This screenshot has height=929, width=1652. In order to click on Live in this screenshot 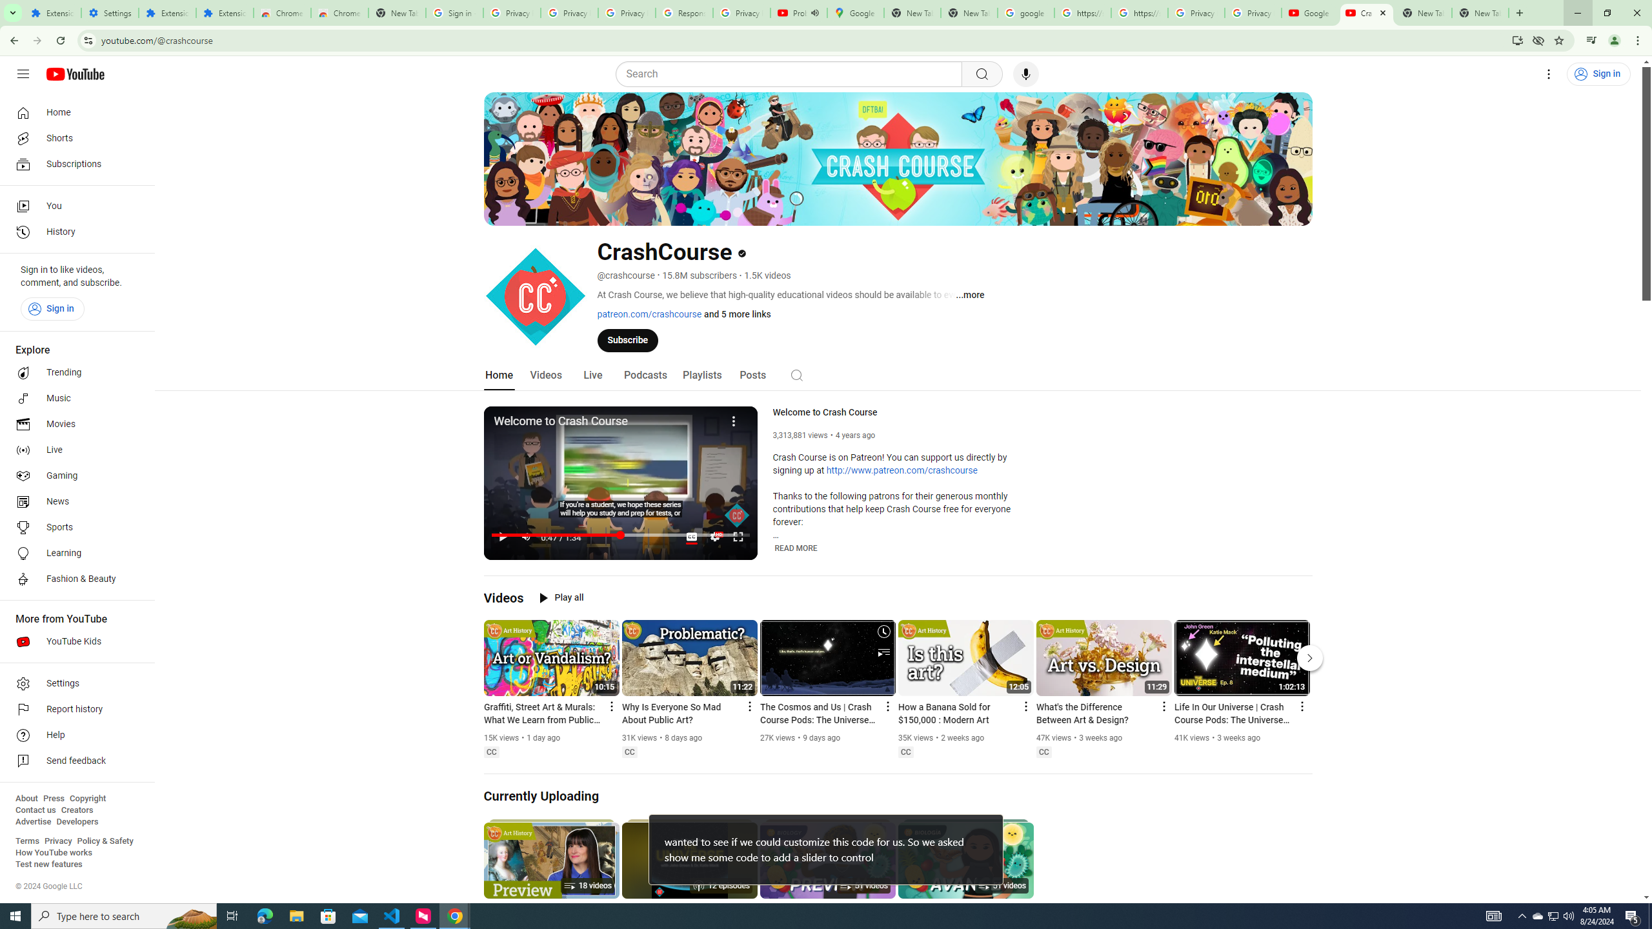, I will do `click(592, 375)`.